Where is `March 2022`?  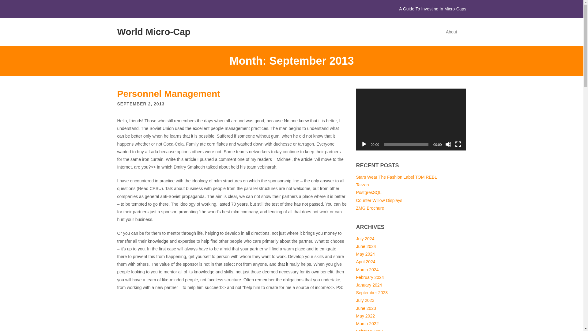 March 2022 is located at coordinates (367, 323).